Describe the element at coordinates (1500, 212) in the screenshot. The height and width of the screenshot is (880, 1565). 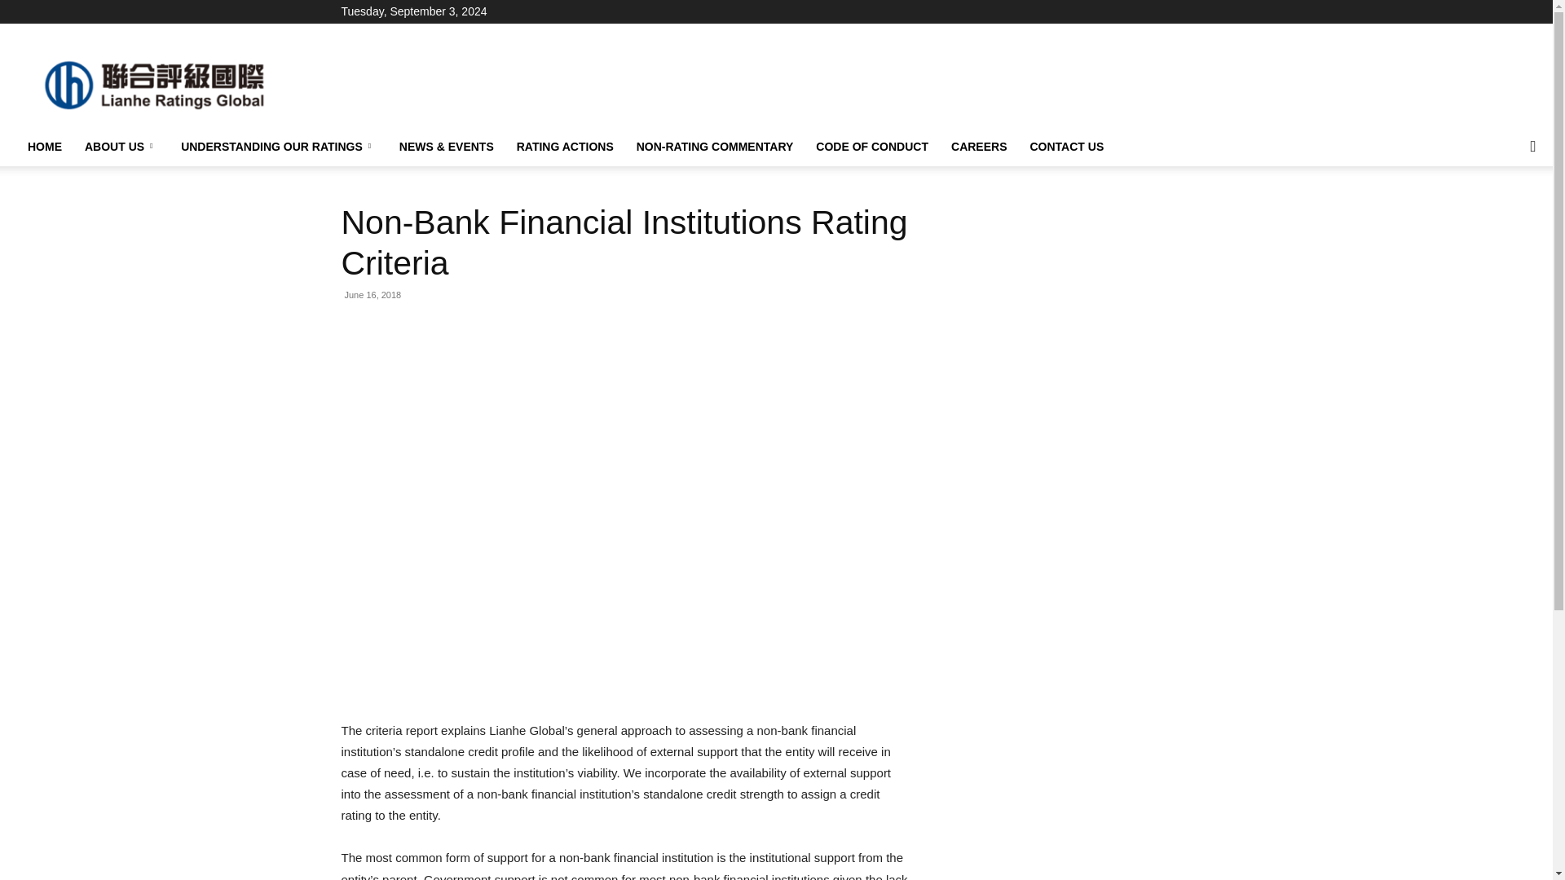
I see `Search` at that location.